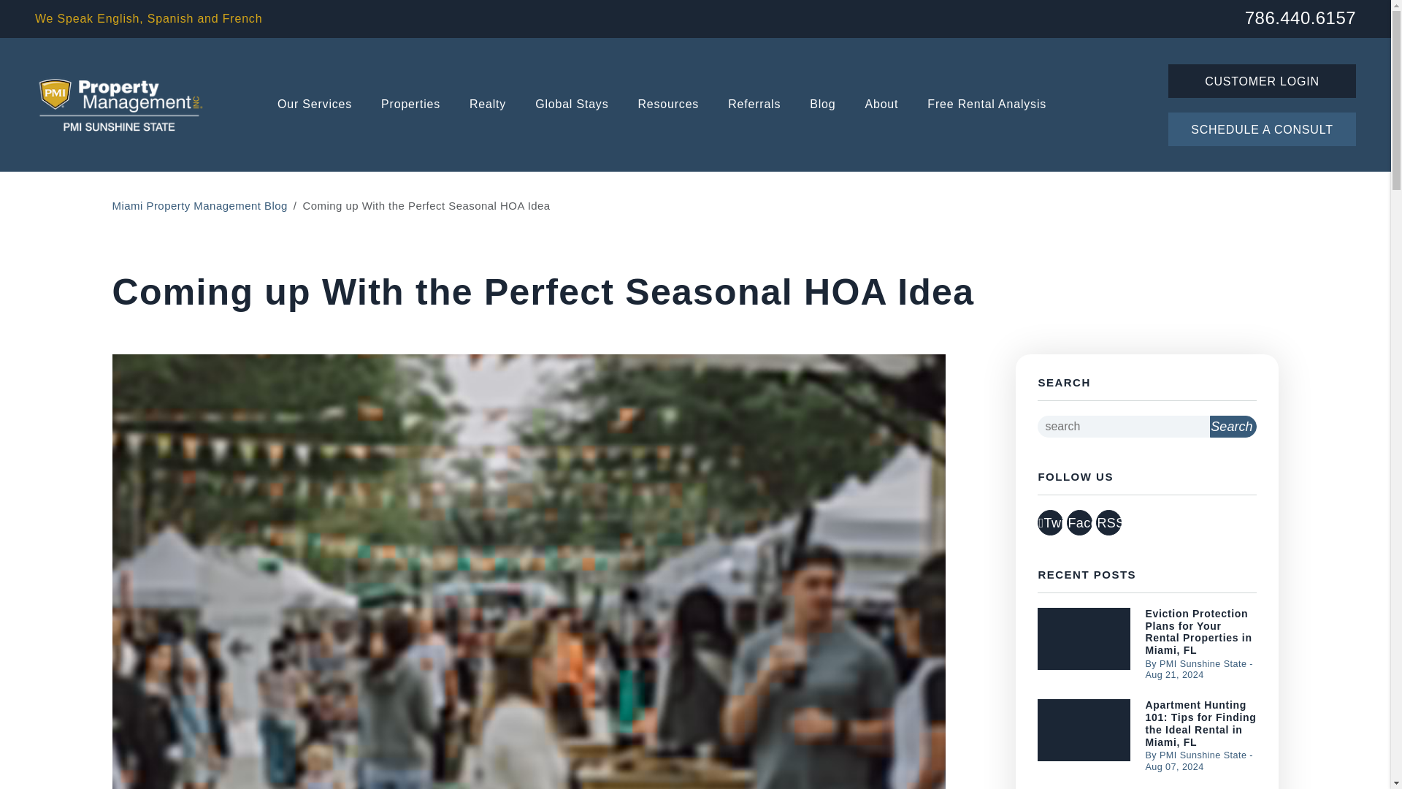 The width and height of the screenshot is (1402, 789). What do you see at coordinates (1300, 16) in the screenshot?
I see `786.440.6157` at bounding box center [1300, 16].